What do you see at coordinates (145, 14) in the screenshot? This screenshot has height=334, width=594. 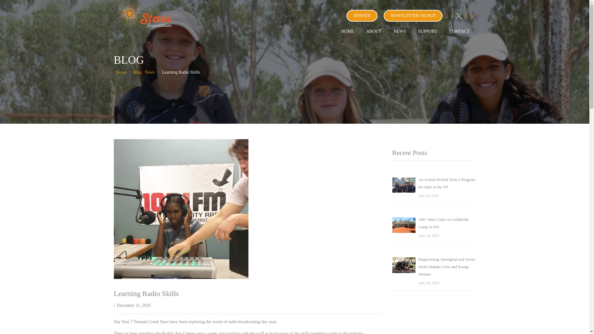 I see `Stars Foundation` at bounding box center [145, 14].